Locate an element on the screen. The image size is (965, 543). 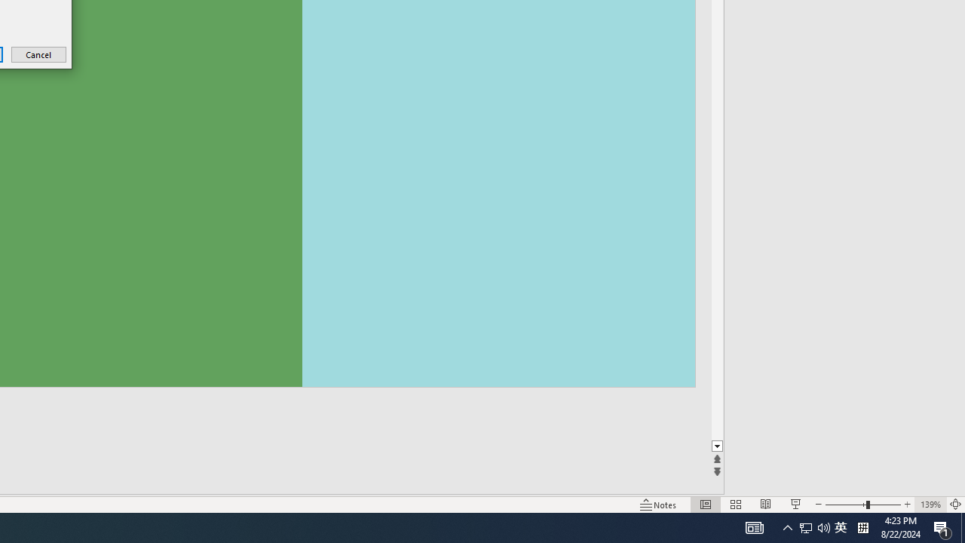
Action Center, 1 new notification is located at coordinates (942, 528).